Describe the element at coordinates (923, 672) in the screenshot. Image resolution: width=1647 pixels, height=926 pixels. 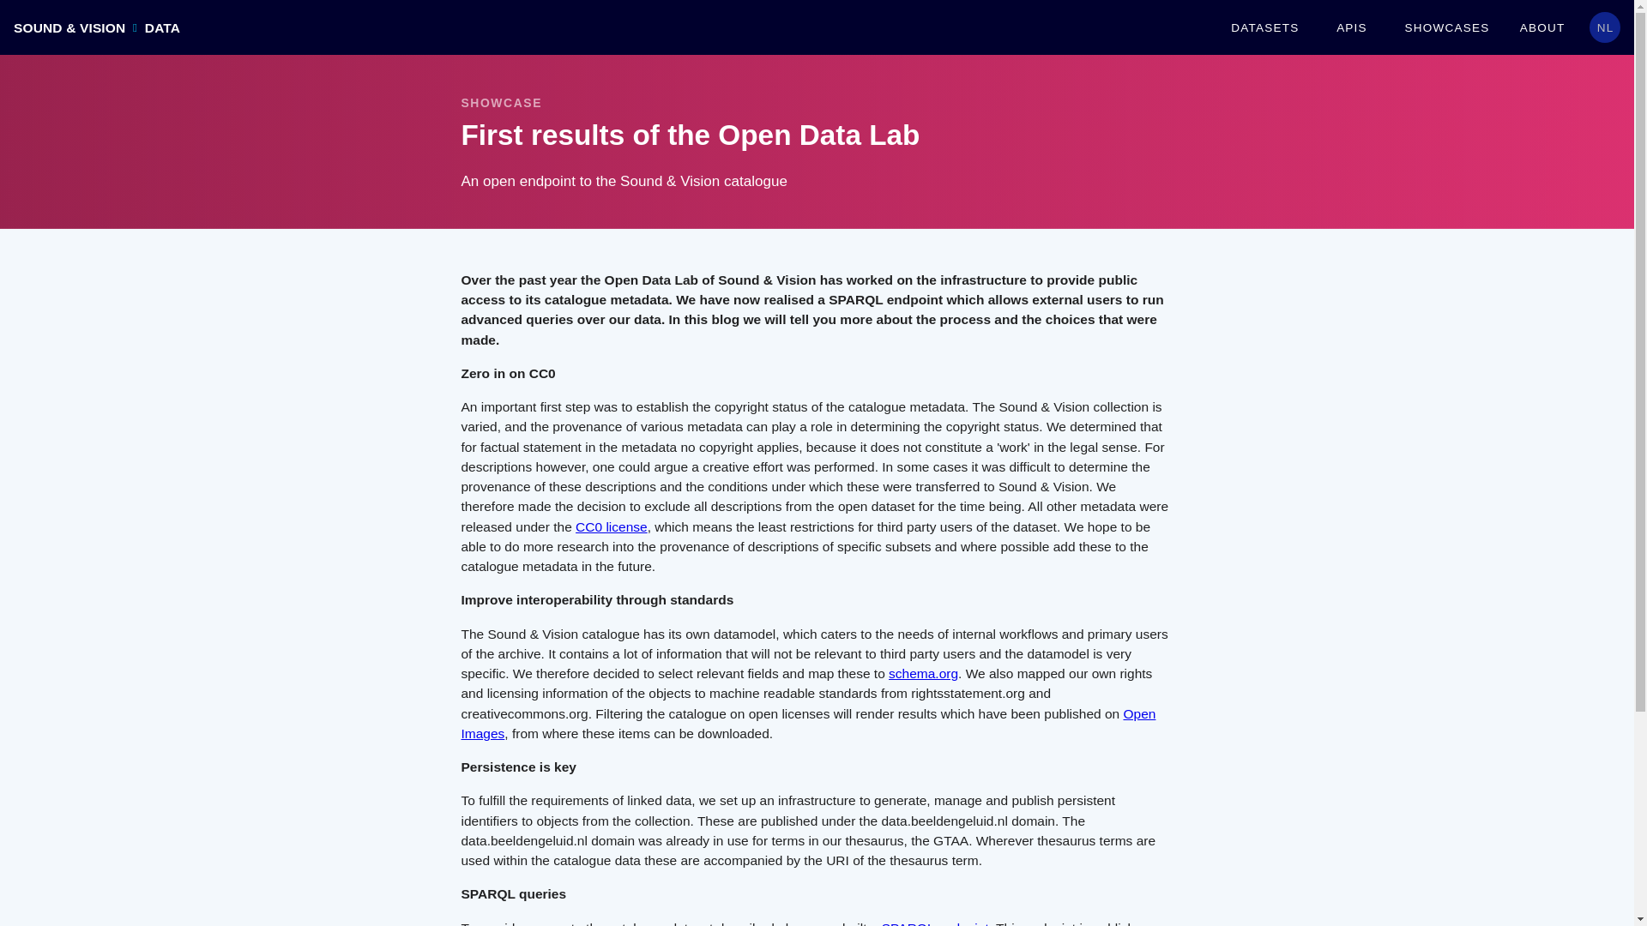
I see `Schema.org` at that location.